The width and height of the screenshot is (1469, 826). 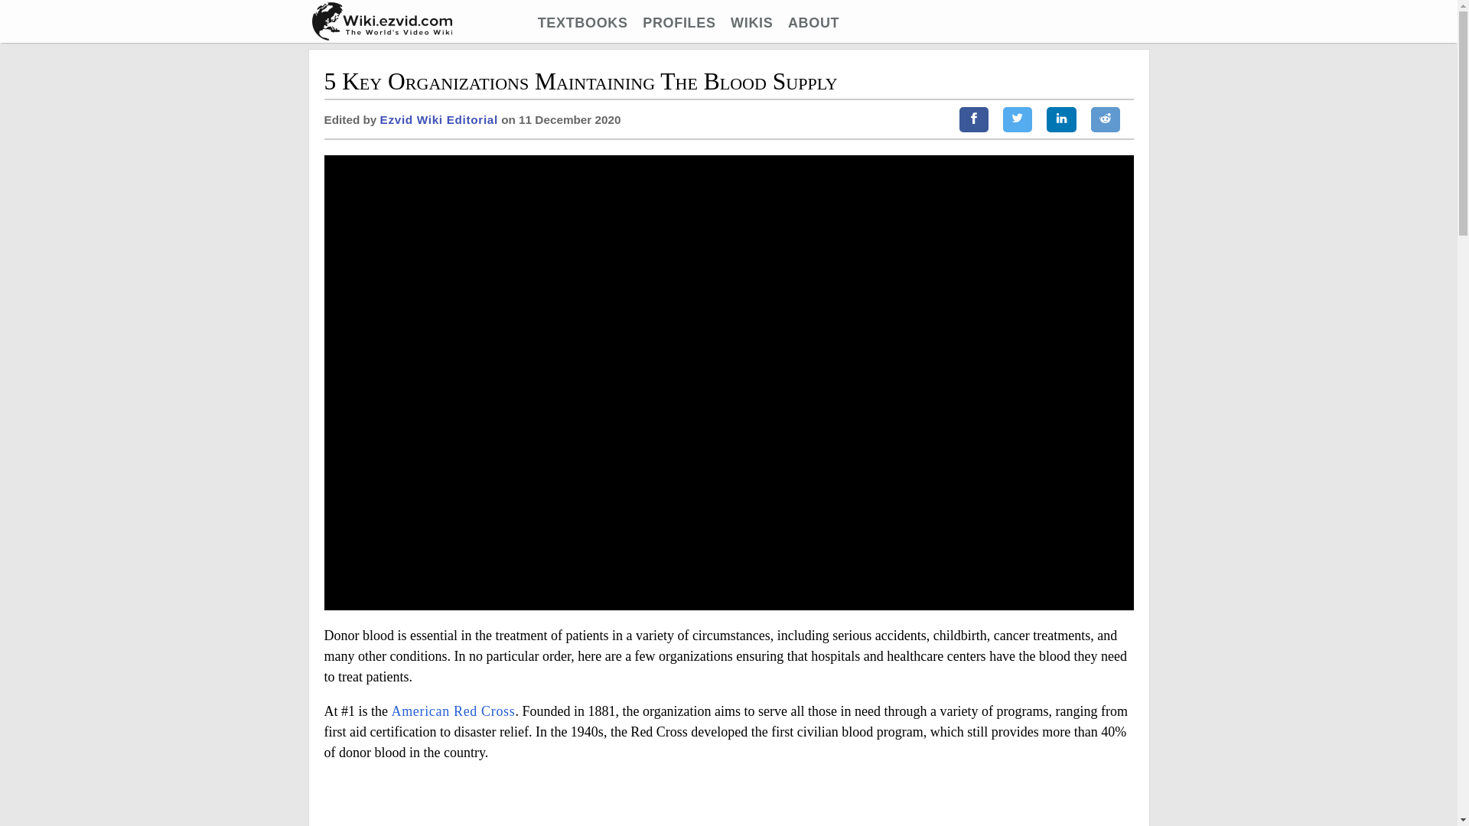 What do you see at coordinates (679, 23) in the screenshot?
I see `PROFILES` at bounding box center [679, 23].